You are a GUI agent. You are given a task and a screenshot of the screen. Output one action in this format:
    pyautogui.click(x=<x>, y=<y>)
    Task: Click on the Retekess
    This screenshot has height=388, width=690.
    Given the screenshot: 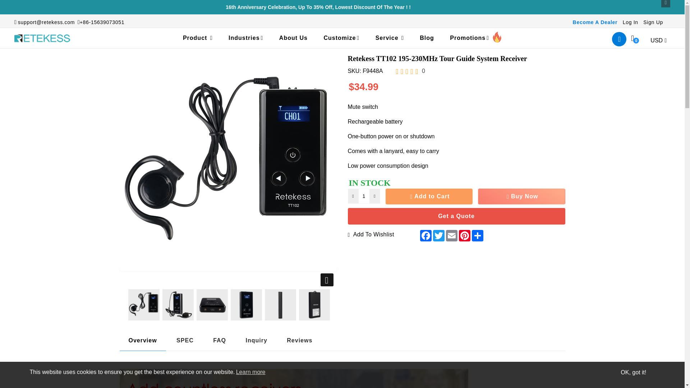 What is the action you would take?
    pyautogui.click(x=42, y=38)
    